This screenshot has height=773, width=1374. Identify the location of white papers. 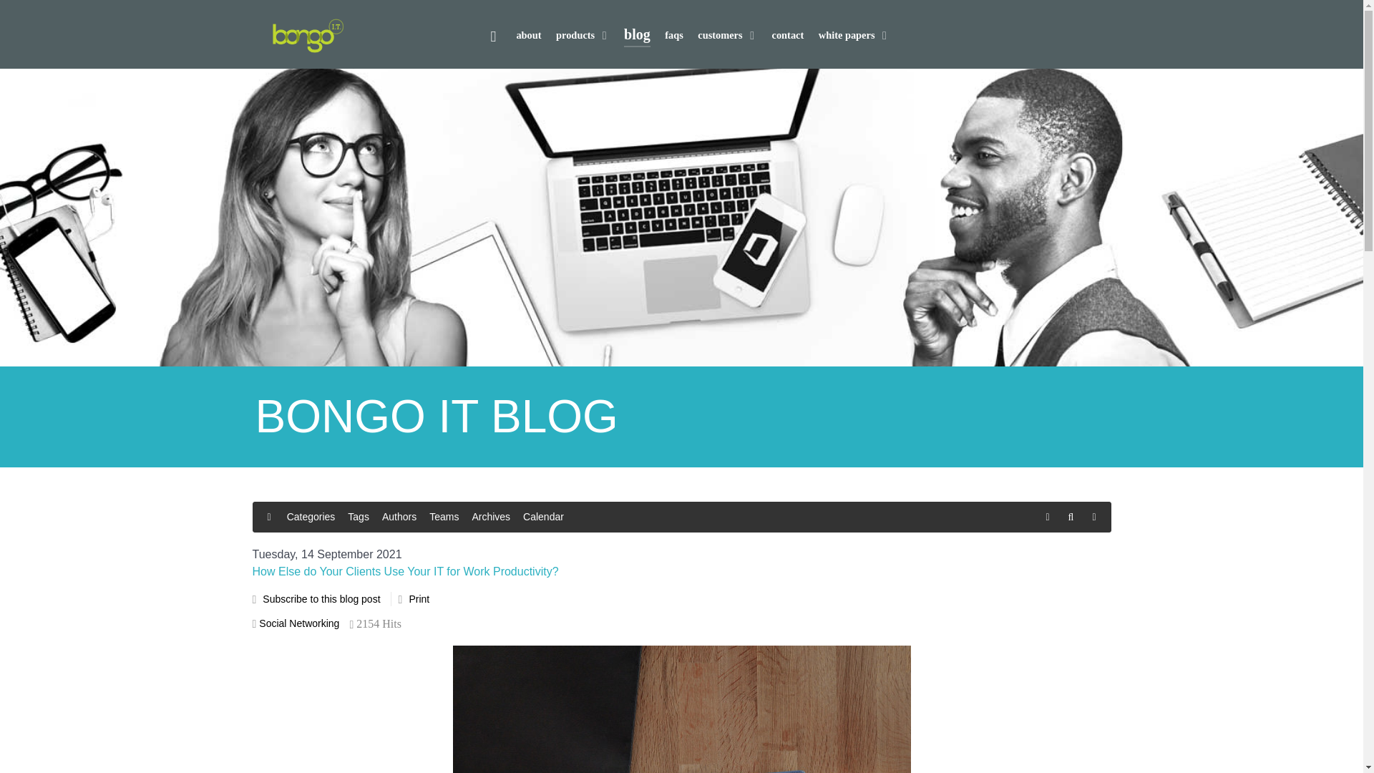
(854, 36).